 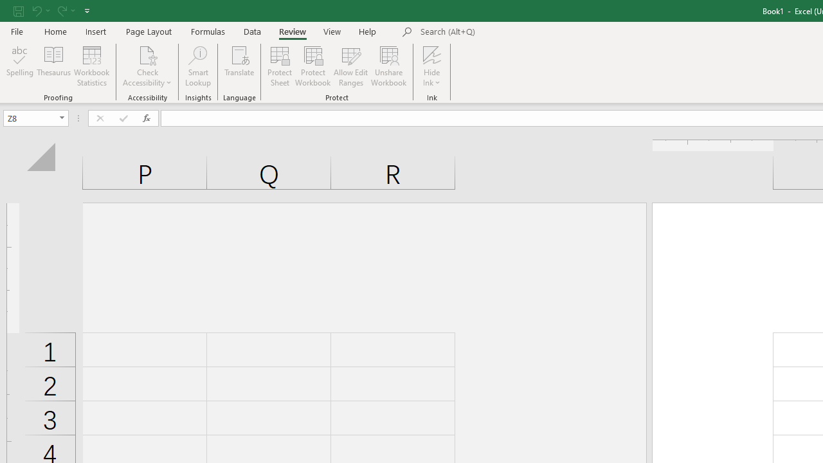 What do you see at coordinates (20, 66) in the screenshot?
I see `Spelling...` at bounding box center [20, 66].